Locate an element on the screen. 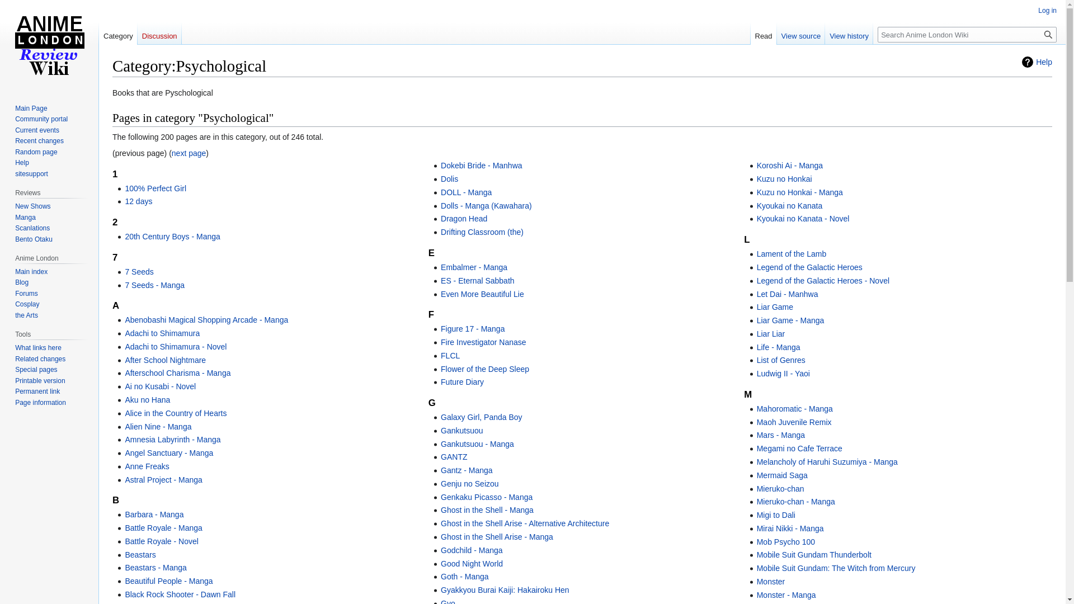  Visit the main page is located at coordinates (49, 45).